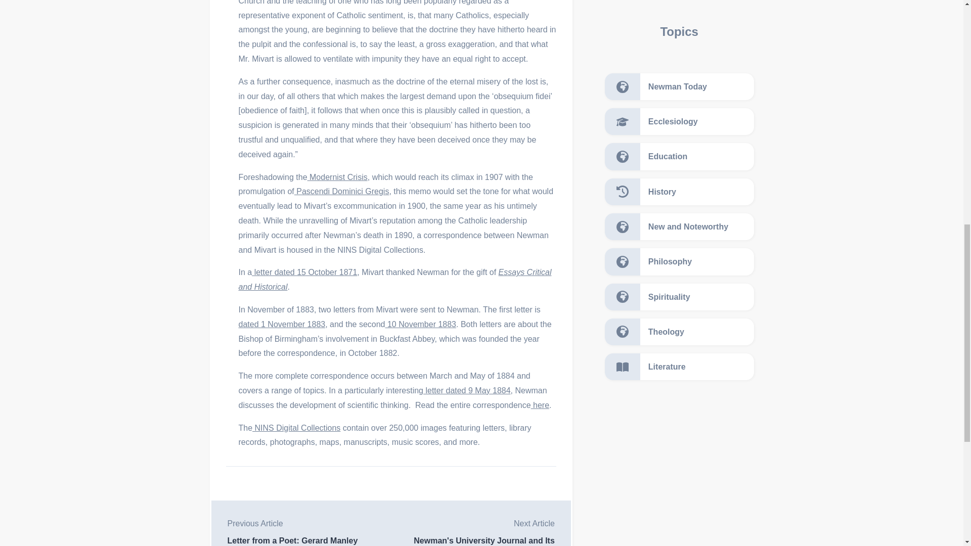 This screenshot has width=971, height=546. What do you see at coordinates (420, 324) in the screenshot?
I see `10 November 1883` at bounding box center [420, 324].